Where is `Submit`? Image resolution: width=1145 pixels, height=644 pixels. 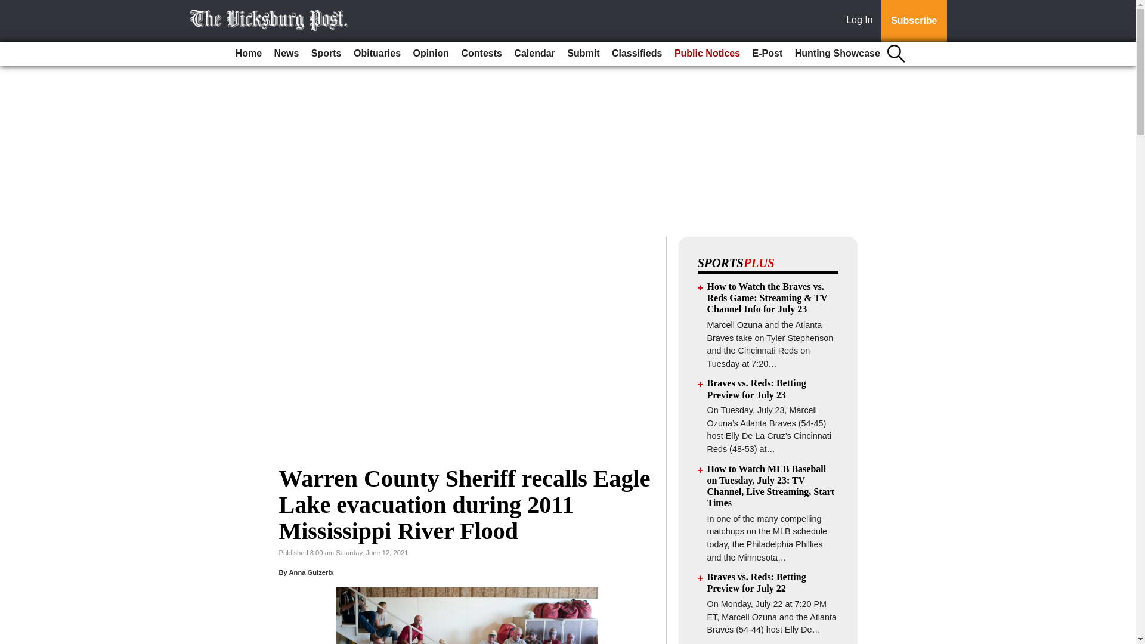 Submit is located at coordinates (583, 54).